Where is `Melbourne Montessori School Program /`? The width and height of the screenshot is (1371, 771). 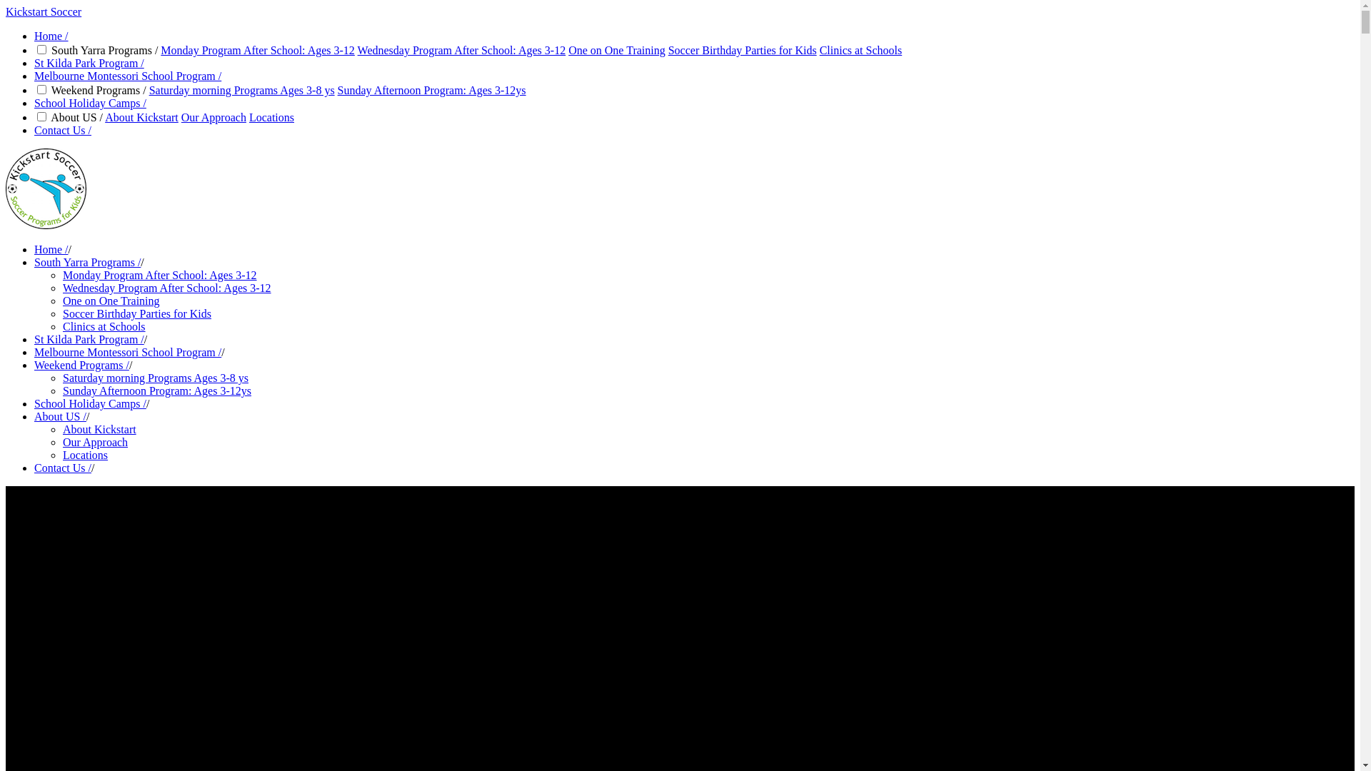
Melbourne Montessori School Program / is located at coordinates (128, 76).